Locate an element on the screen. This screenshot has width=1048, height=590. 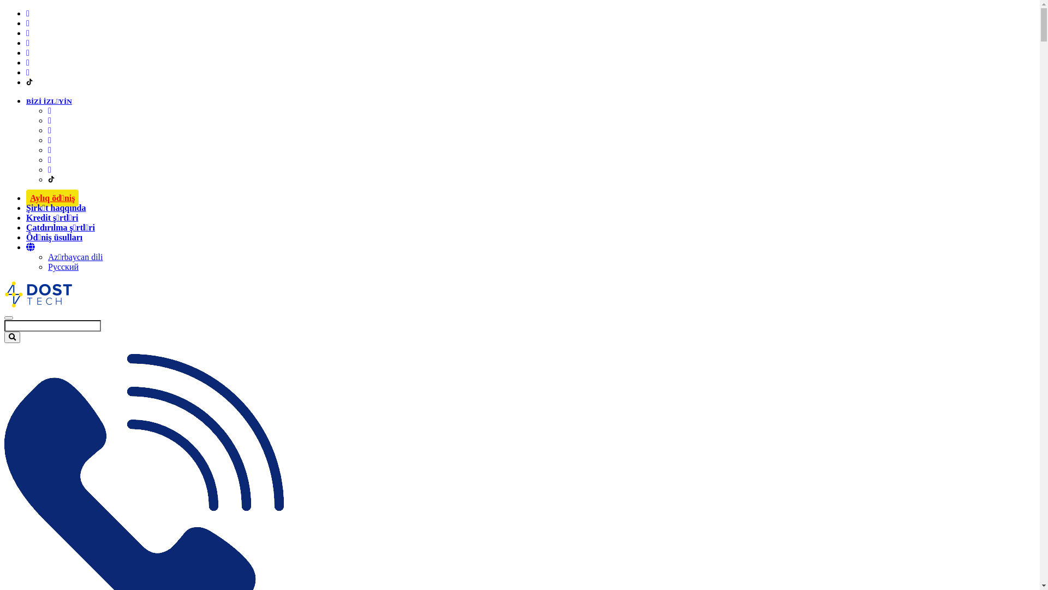
Whatsapp is located at coordinates (28, 52).